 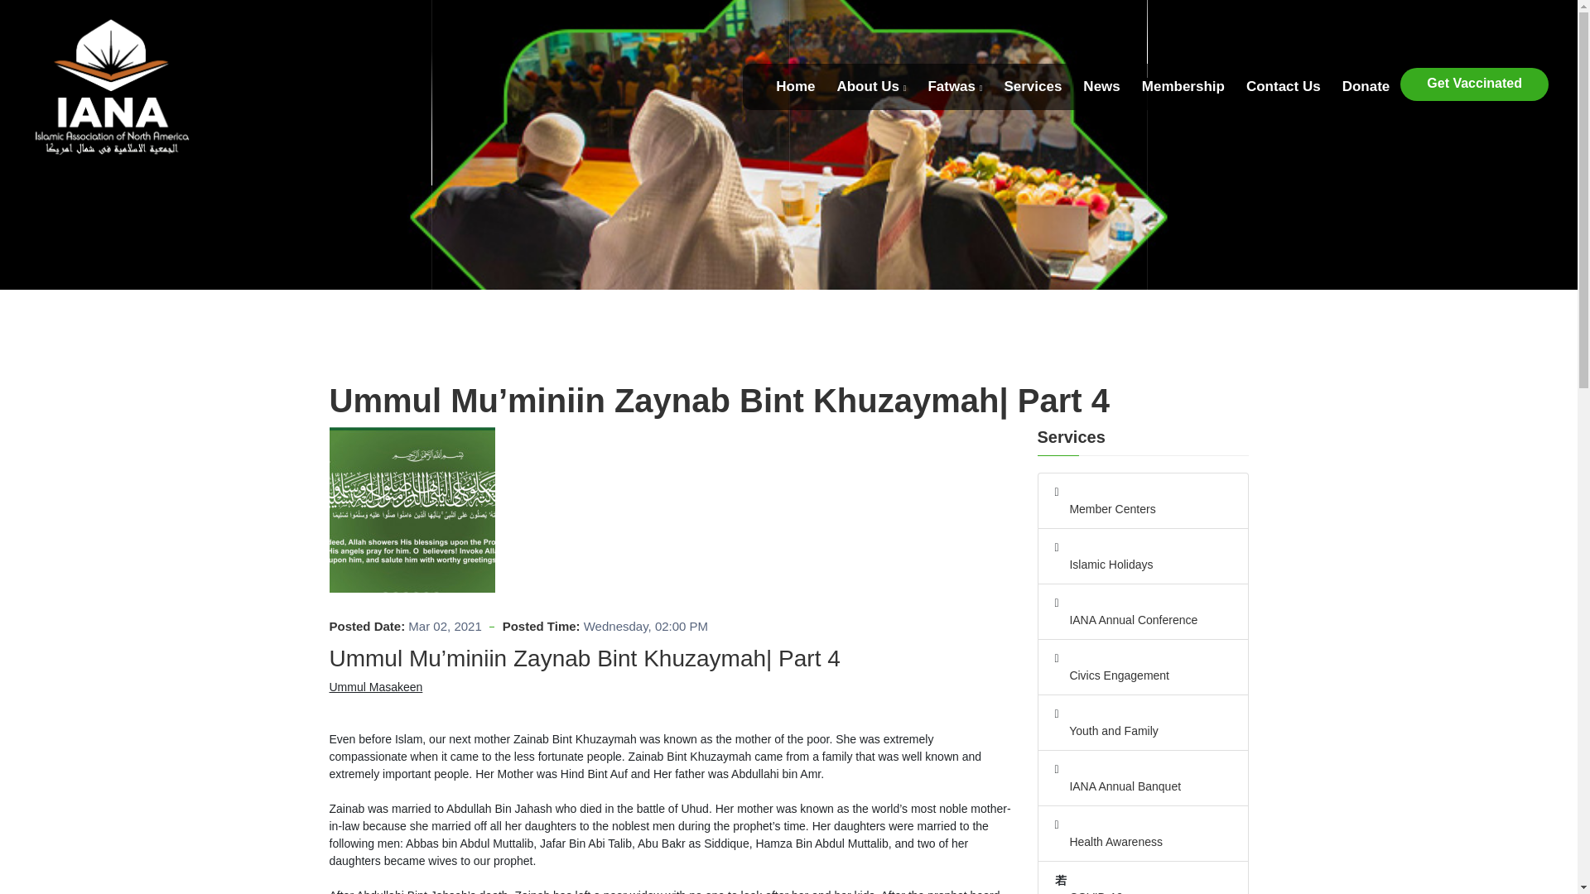 I want to click on About Us, so click(x=871, y=86).